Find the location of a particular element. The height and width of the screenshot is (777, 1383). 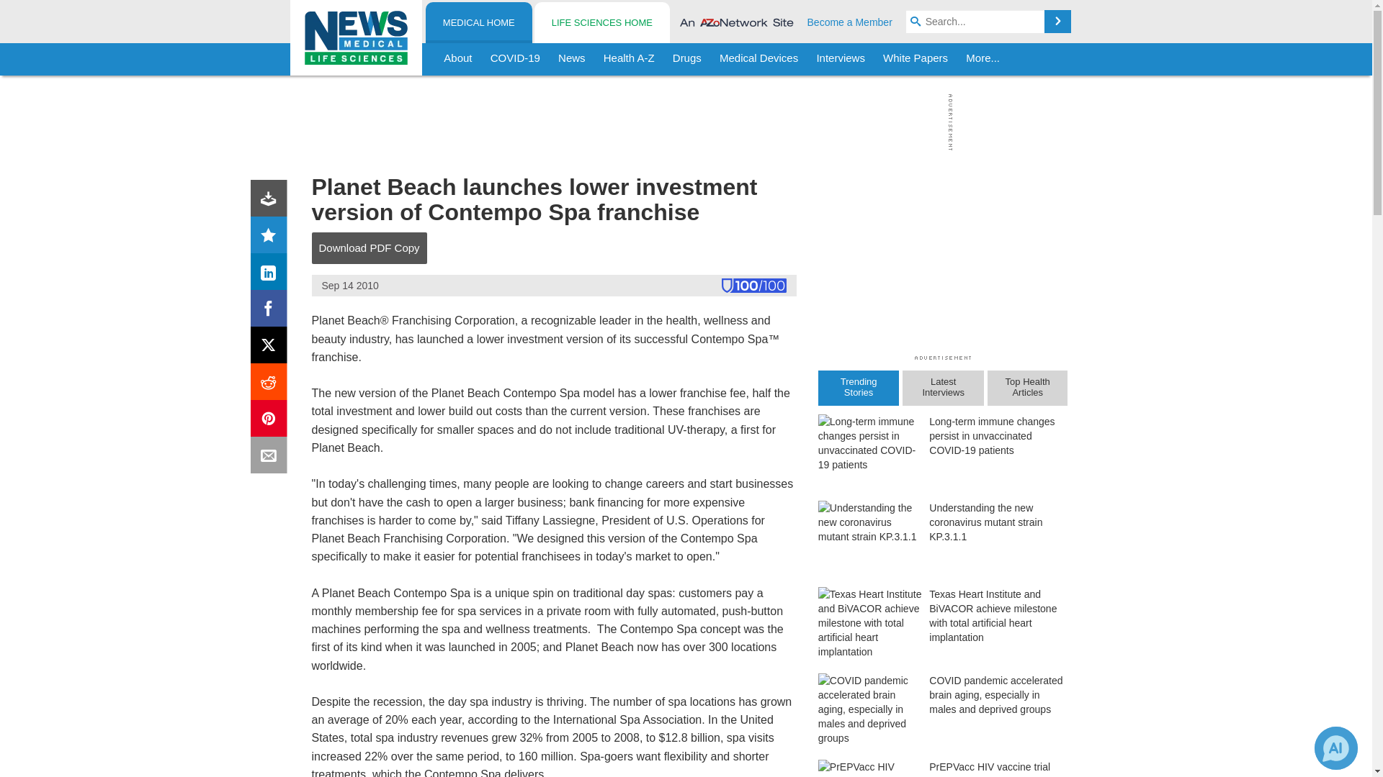

Reddit is located at coordinates (272, 384).